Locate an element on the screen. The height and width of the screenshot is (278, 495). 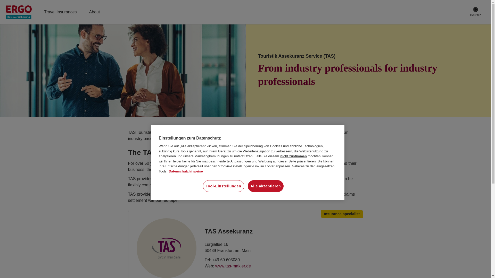
About is located at coordinates (95, 12).